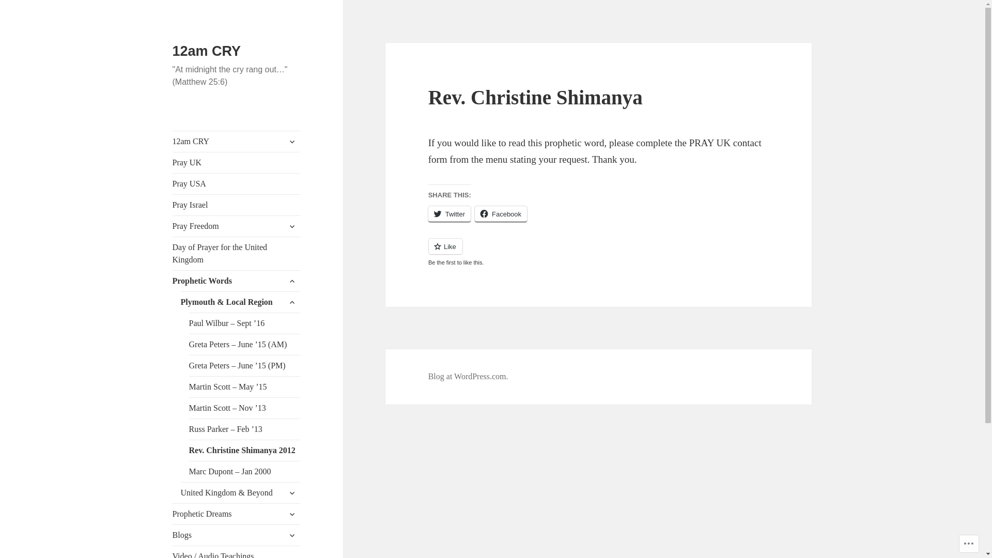 Image resolution: width=992 pixels, height=558 pixels. What do you see at coordinates (237, 514) in the screenshot?
I see `Prophetic Dreams` at bounding box center [237, 514].